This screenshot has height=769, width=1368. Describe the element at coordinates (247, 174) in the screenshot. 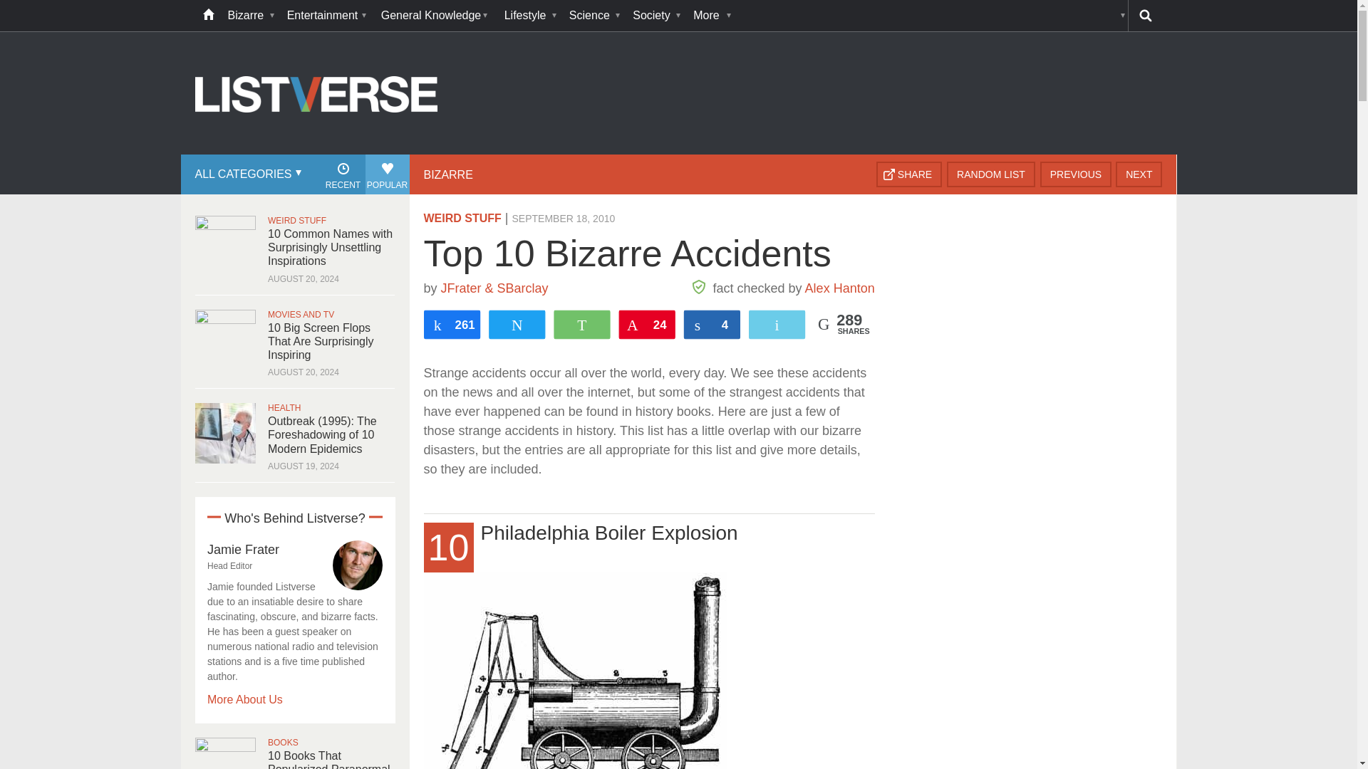

I see `All Categories` at that location.